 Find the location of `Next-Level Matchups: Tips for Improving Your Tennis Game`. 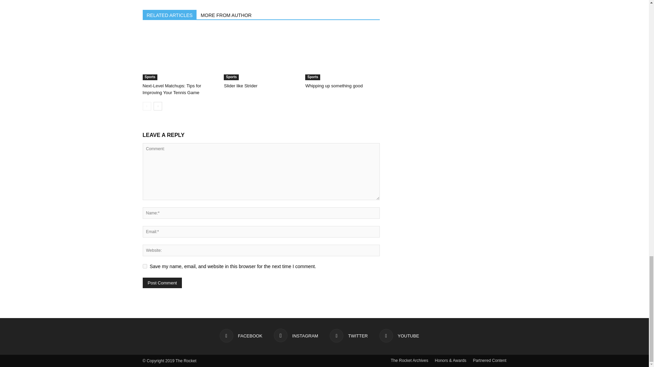

Next-Level Matchups: Tips for Improving Your Tennis Game is located at coordinates (179, 55).